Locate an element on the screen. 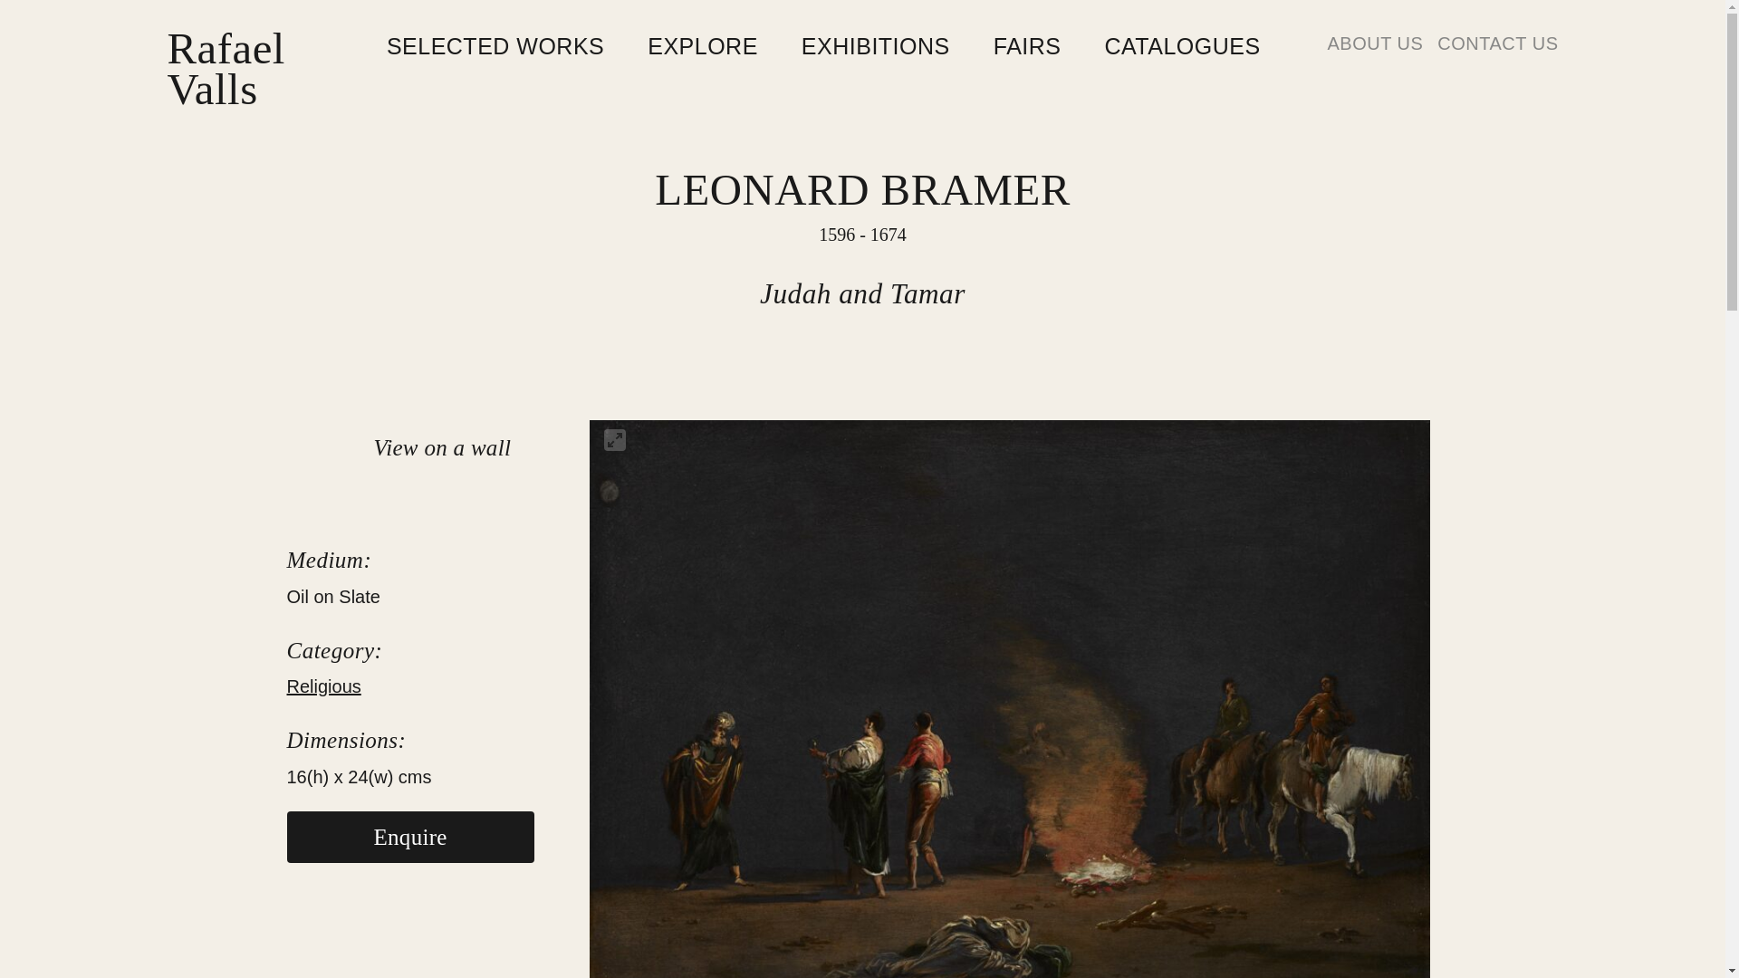 The height and width of the screenshot is (978, 1739). ABOUT US is located at coordinates (1027, 47).